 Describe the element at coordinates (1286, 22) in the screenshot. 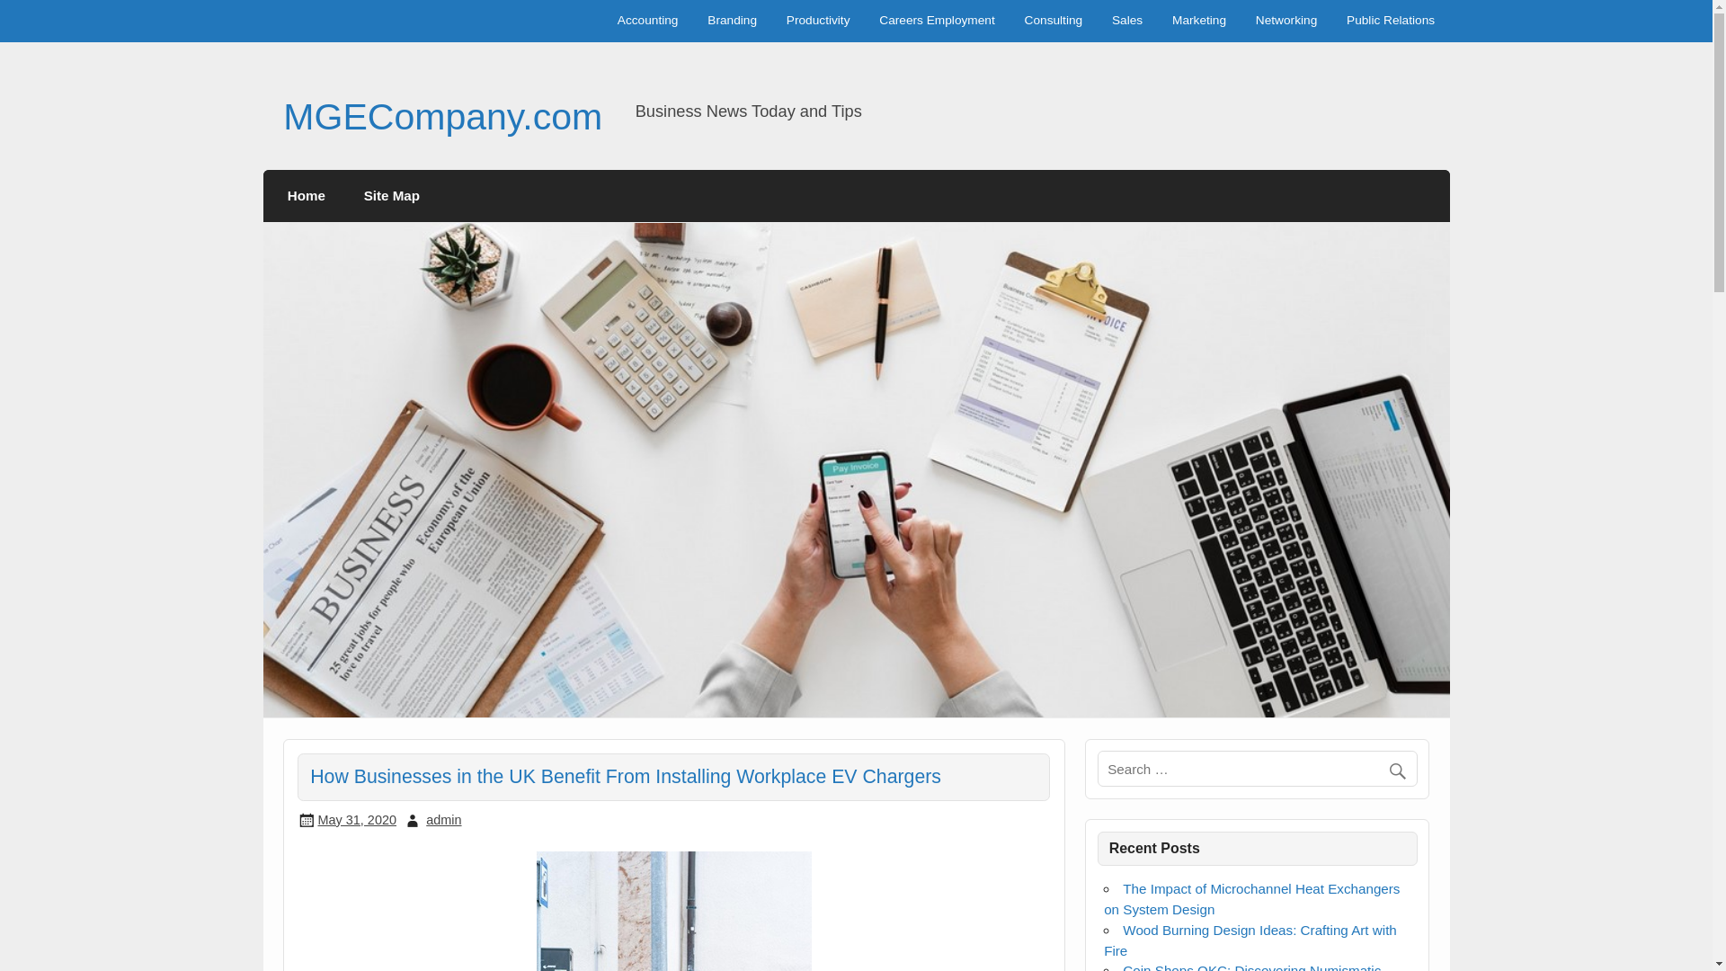

I see `Networking` at that location.